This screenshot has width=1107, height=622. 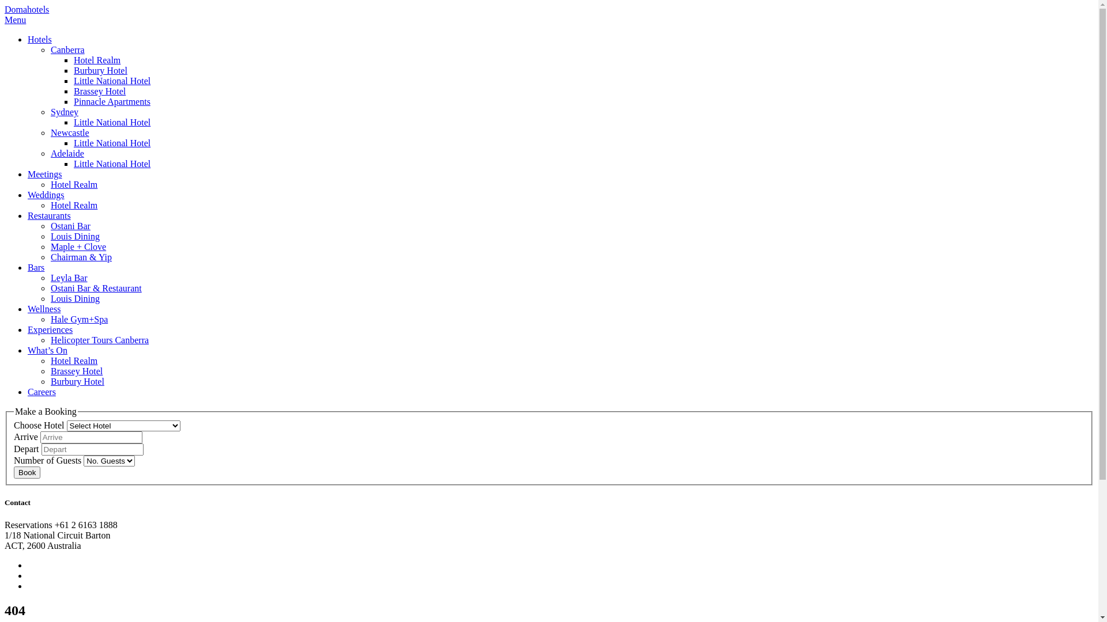 What do you see at coordinates (36, 267) in the screenshot?
I see `Bars` at bounding box center [36, 267].